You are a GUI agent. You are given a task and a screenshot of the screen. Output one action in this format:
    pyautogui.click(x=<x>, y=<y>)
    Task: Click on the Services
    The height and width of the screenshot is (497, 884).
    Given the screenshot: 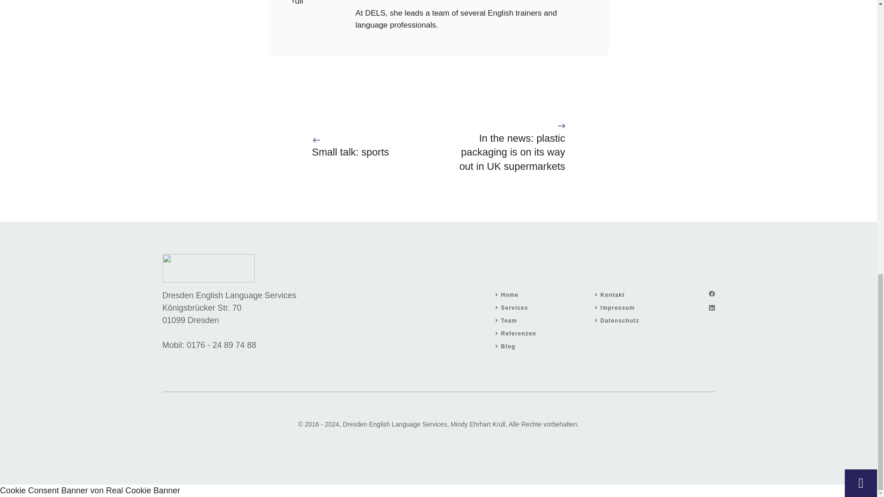 What is the action you would take?
    pyautogui.click(x=514, y=308)
    